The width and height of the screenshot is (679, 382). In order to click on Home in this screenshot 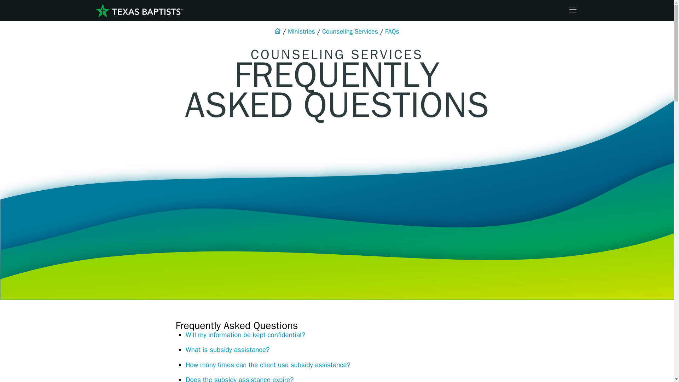, I will do `click(139, 11)`.